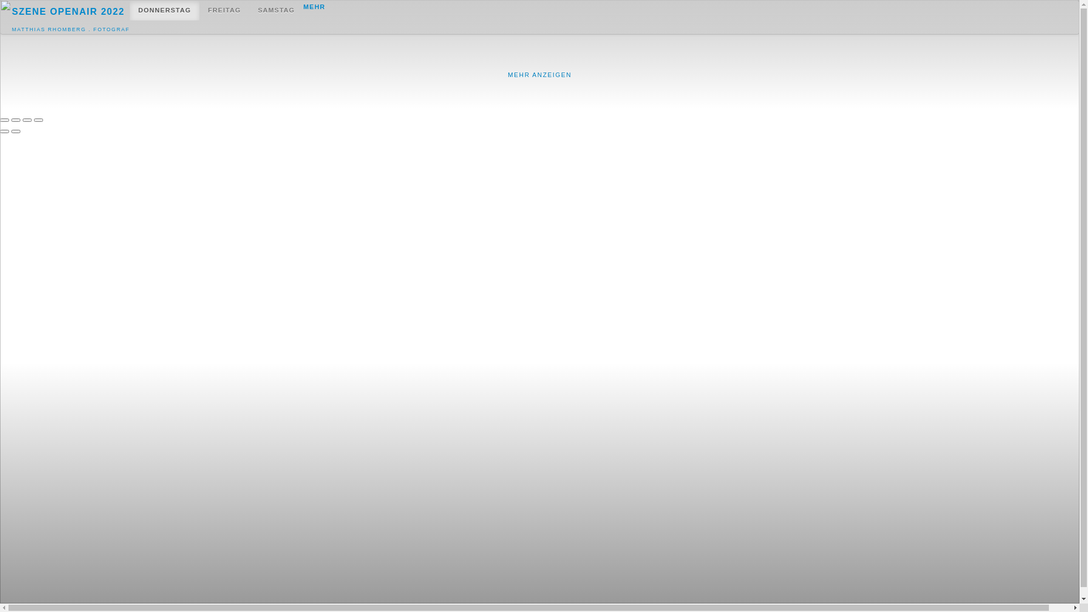 The height and width of the screenshot is (612, 1088). I want to click on Toggle fullscreen, so click(27, 120).